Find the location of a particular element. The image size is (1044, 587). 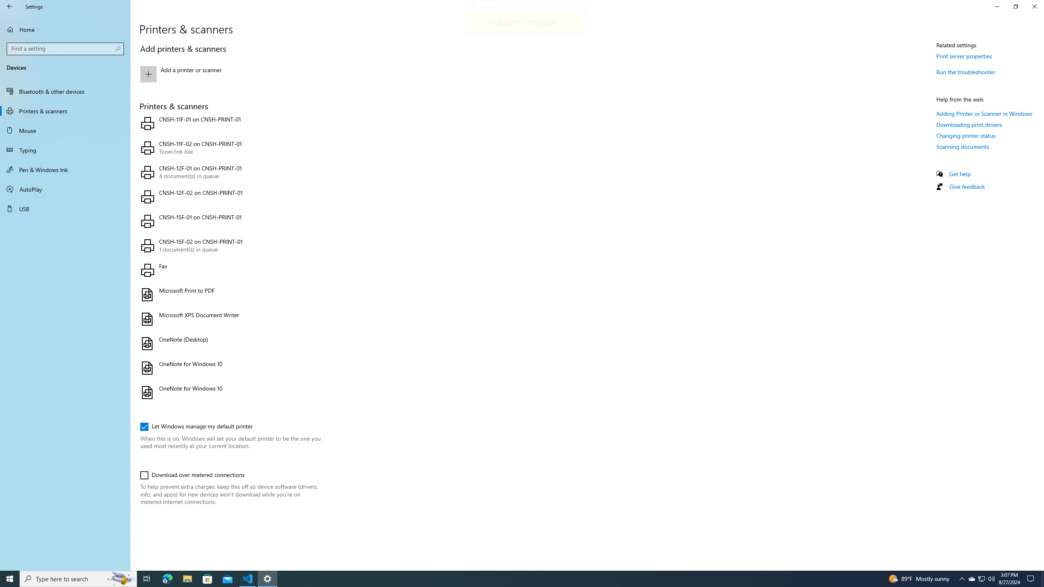

CNSH-11F-01 on CNSH-PRINT-01 is located at coordinates (229, 123).